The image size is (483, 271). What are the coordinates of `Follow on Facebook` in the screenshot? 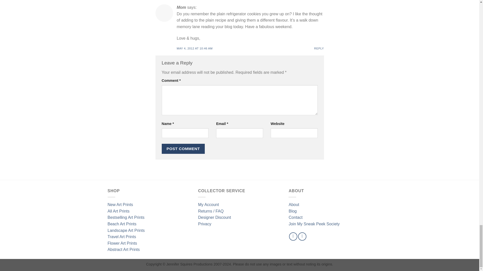 It's located at (293, 236).